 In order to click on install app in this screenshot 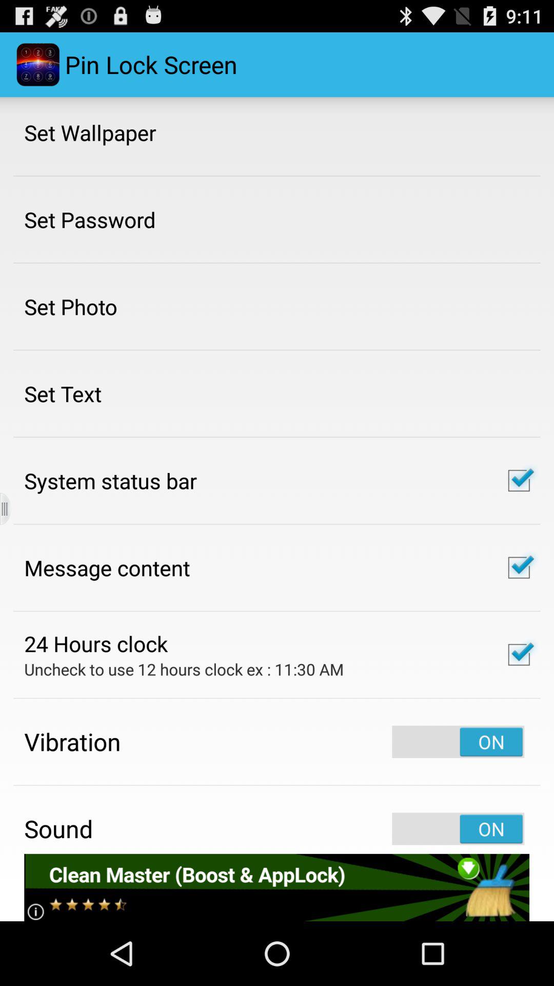, I will do `click(277, 887)`.